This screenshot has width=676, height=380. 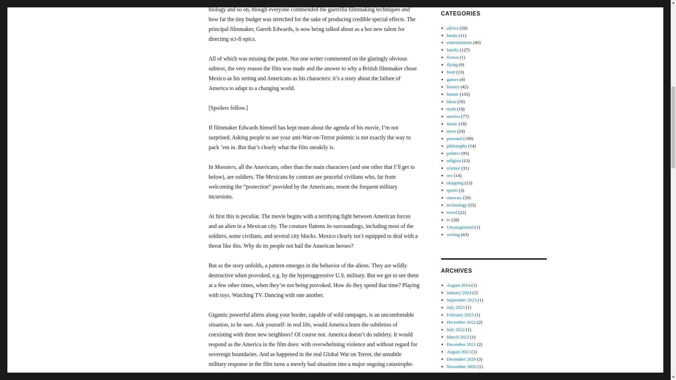 What do you see at coordinates (453, 28) in the screenshot?
I see `advice` at bounding box center [453, 28].